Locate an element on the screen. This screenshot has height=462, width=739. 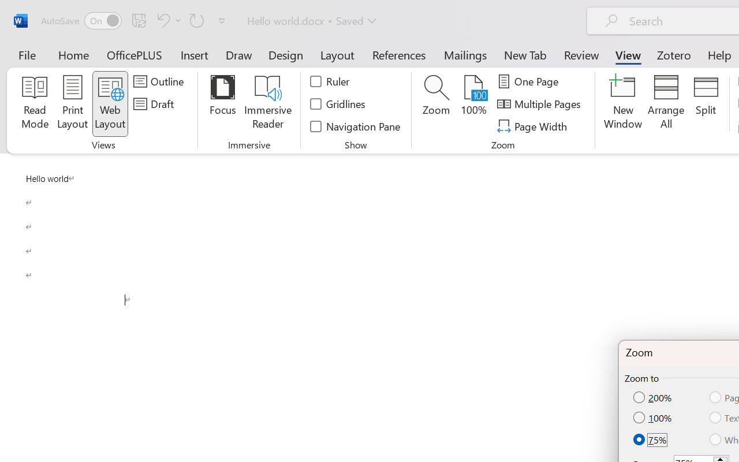
Insert is located at coordinates (195, 54).